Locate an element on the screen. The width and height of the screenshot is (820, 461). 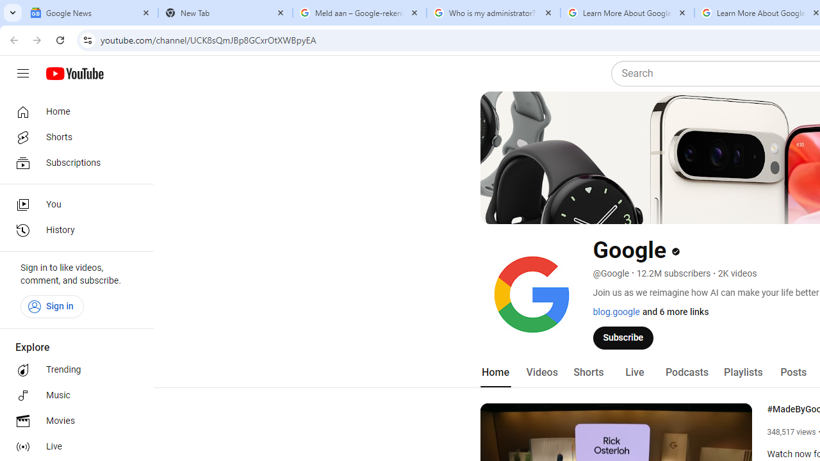
Music is located at coordinates (73, 396).